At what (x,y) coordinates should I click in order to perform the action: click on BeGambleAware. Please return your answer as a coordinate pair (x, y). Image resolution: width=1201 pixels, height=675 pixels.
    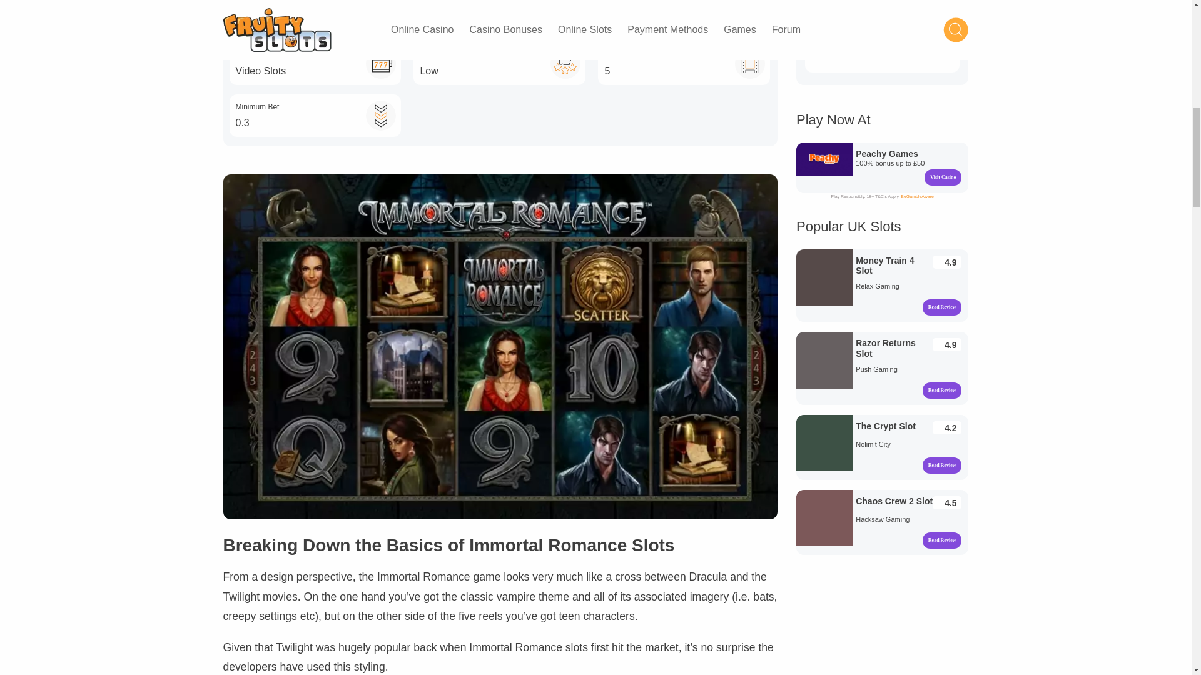
    Looking at the image, I should click on (917, 196).